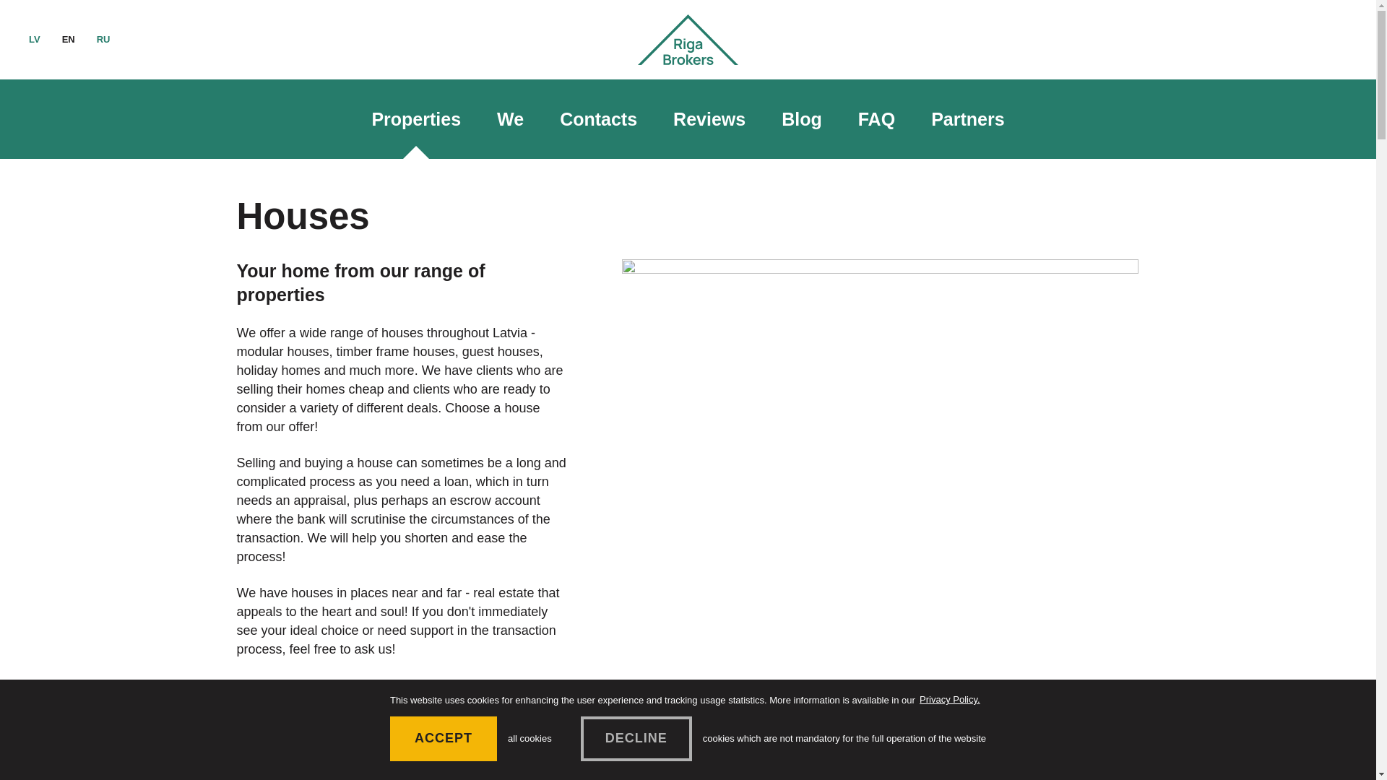 The image size is (1387, 780). Describe the element at coordinates (35, 39) in the screenshot. I see `LV` at that location.